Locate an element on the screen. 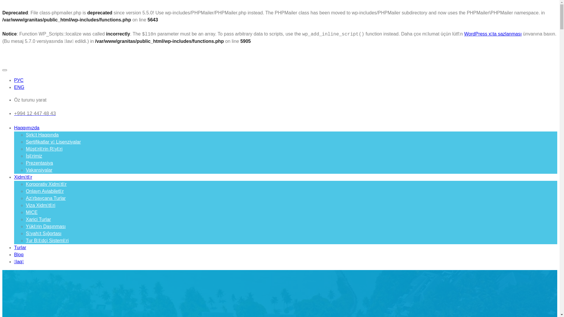 This screenshot has width=564, height=317. AGENCY LOGIN is located at coordinates (67, 100).